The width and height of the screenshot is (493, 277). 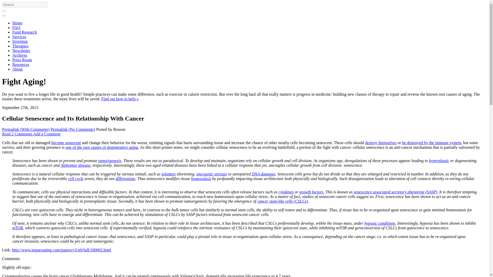 What do you see at coordinates (20, 55) in the screenshot?
I see `Archives` at bounding box center [20, 55].